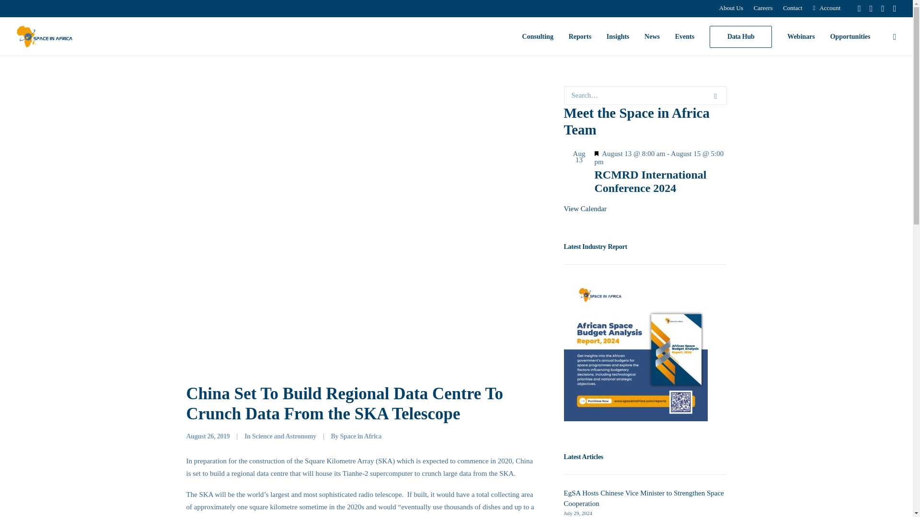  Describe the element at coordinates (585, 208) in the screenshot. I see `View Calendar` at that location.